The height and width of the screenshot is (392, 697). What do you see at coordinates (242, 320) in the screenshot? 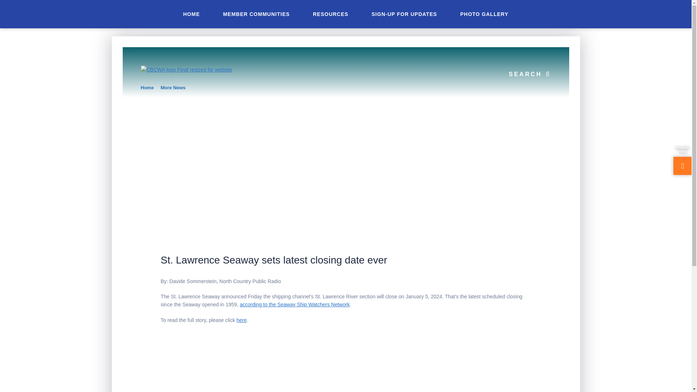
I see `here` at bounding box center [242, 320].